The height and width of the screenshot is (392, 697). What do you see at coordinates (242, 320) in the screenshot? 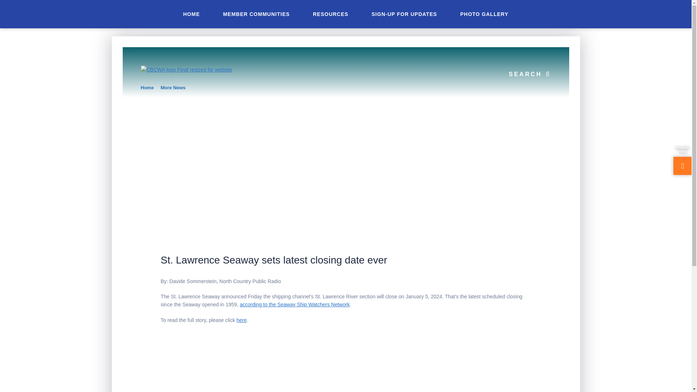
I see `here` at bounding box center [242, 320].